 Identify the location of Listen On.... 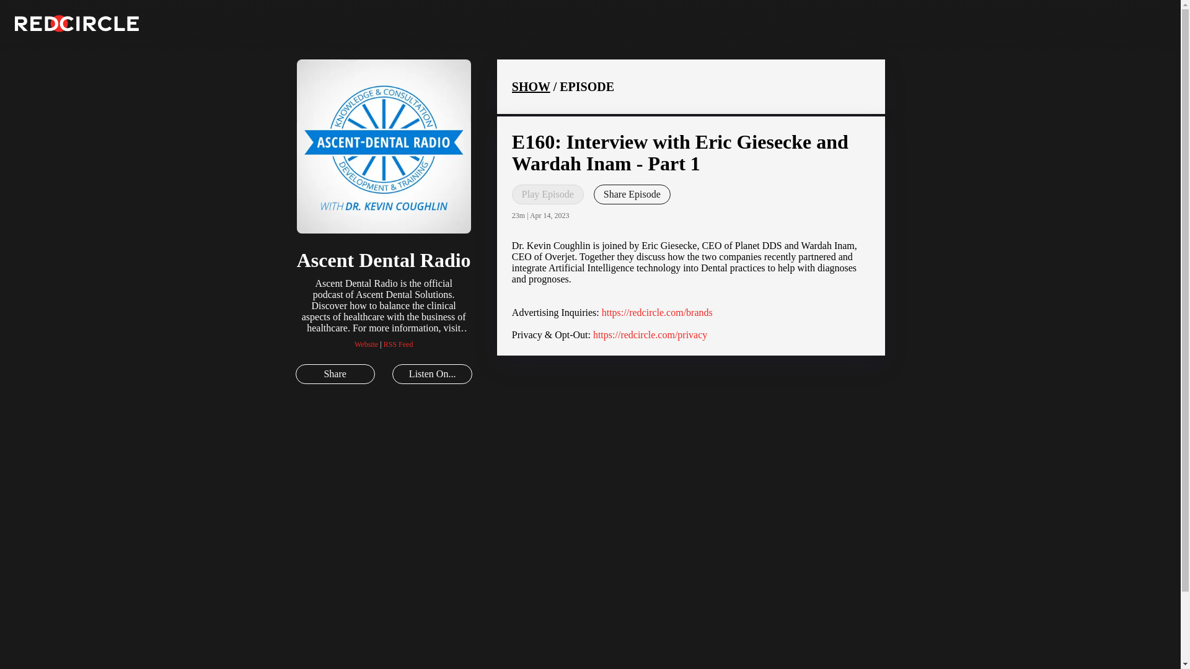
(431, 374).